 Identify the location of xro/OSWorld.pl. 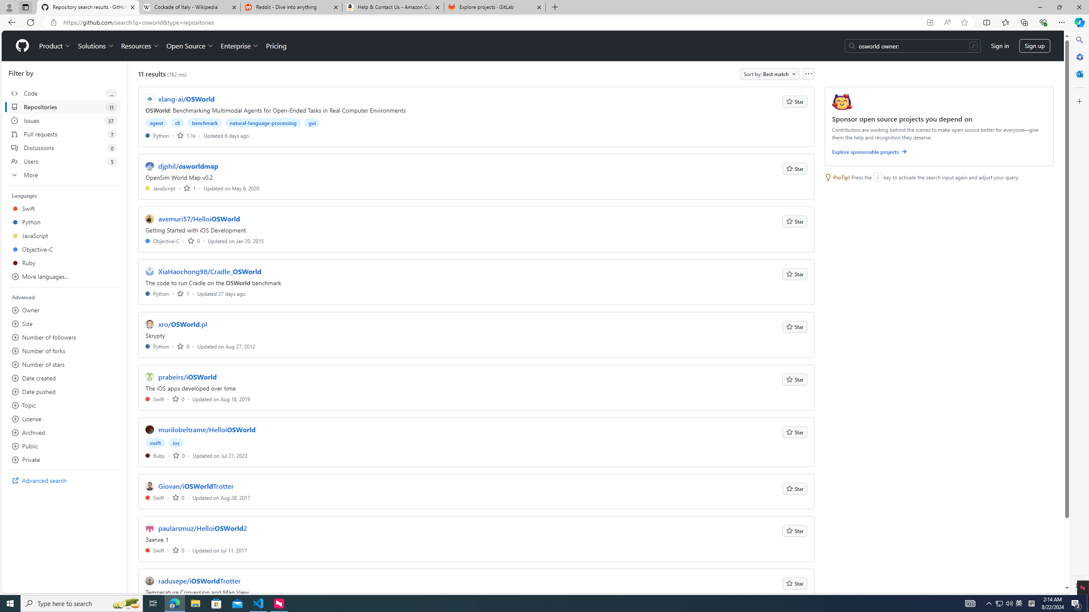
(183, 324).